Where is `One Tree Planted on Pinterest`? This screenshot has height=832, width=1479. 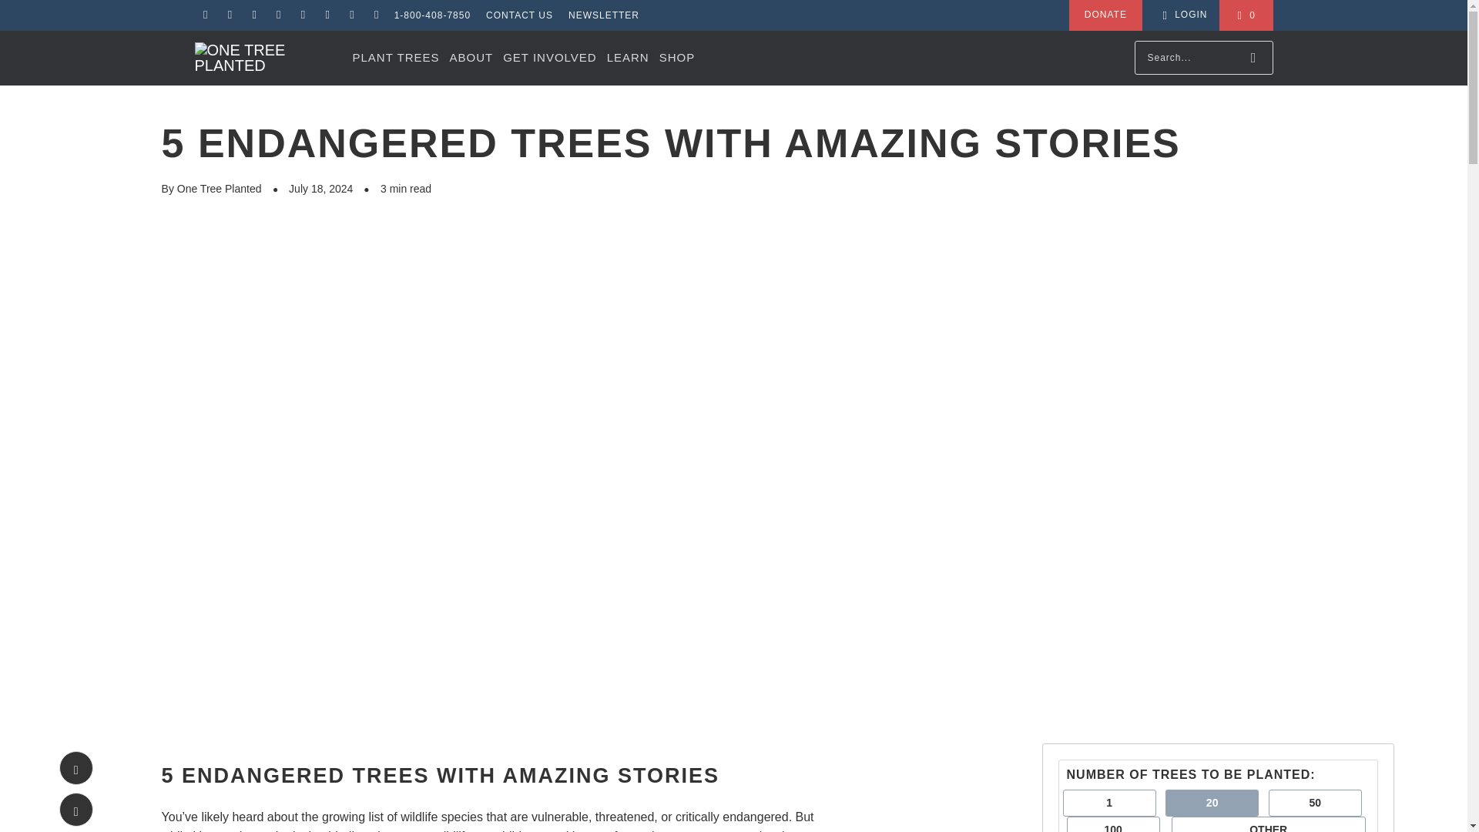
One Tree Planted on Pinterest is located at coordinates (302, 15).